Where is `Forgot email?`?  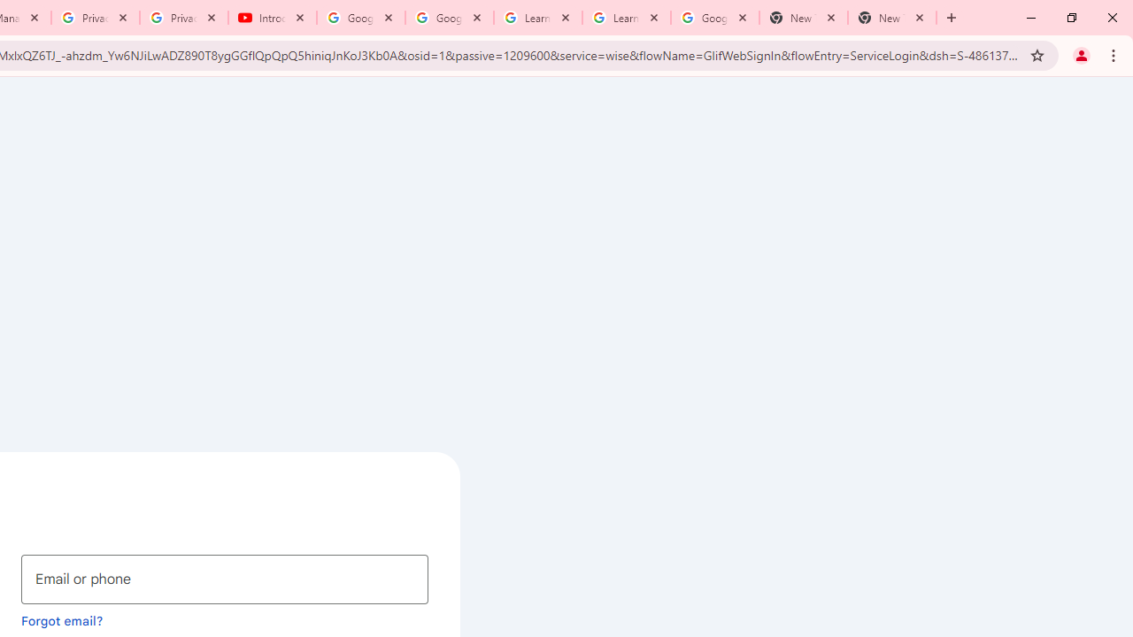 Forgot email? is located at coordinates (62, 620).